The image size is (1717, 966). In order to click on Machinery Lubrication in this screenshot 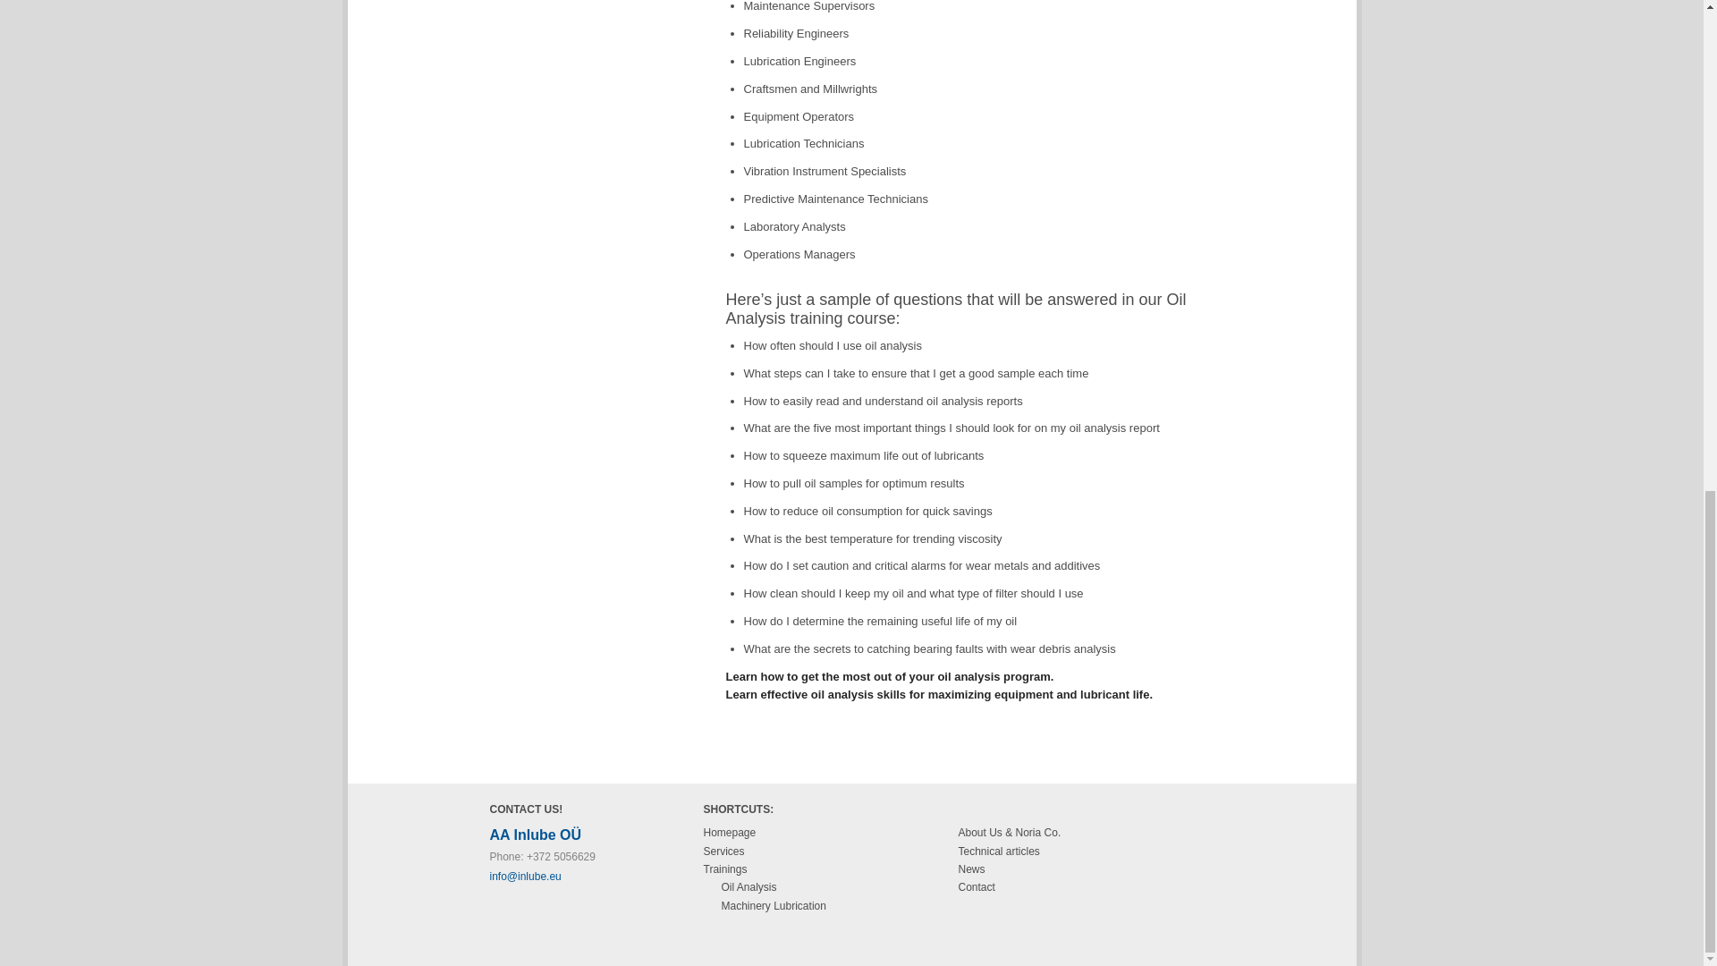, I will do `click(773, 905)`.